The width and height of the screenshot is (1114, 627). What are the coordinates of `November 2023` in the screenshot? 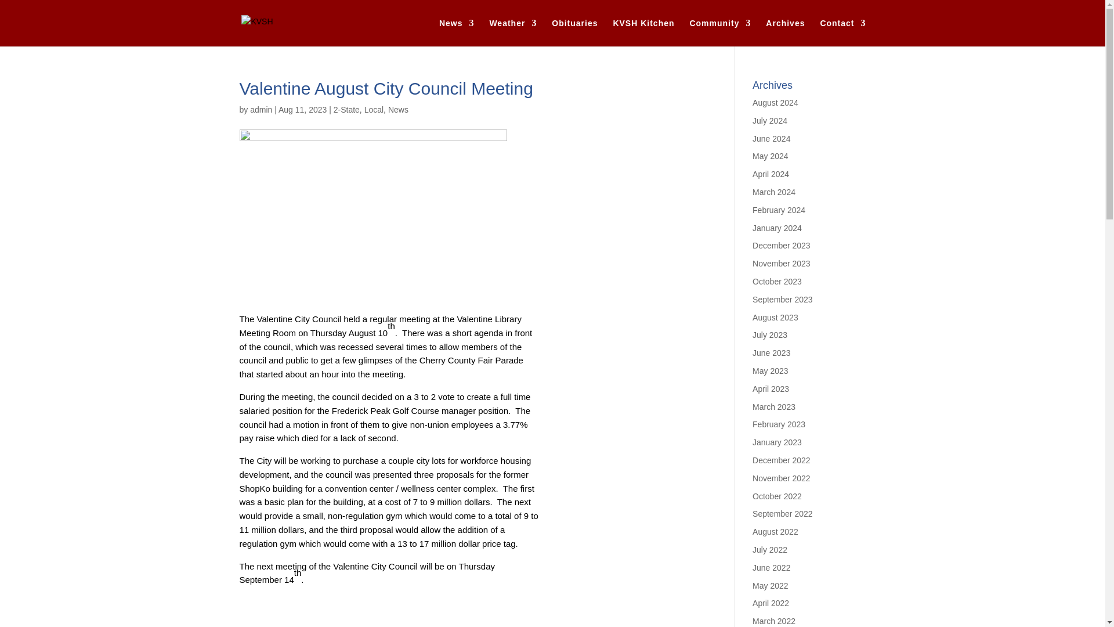 It's located at (782, 264).